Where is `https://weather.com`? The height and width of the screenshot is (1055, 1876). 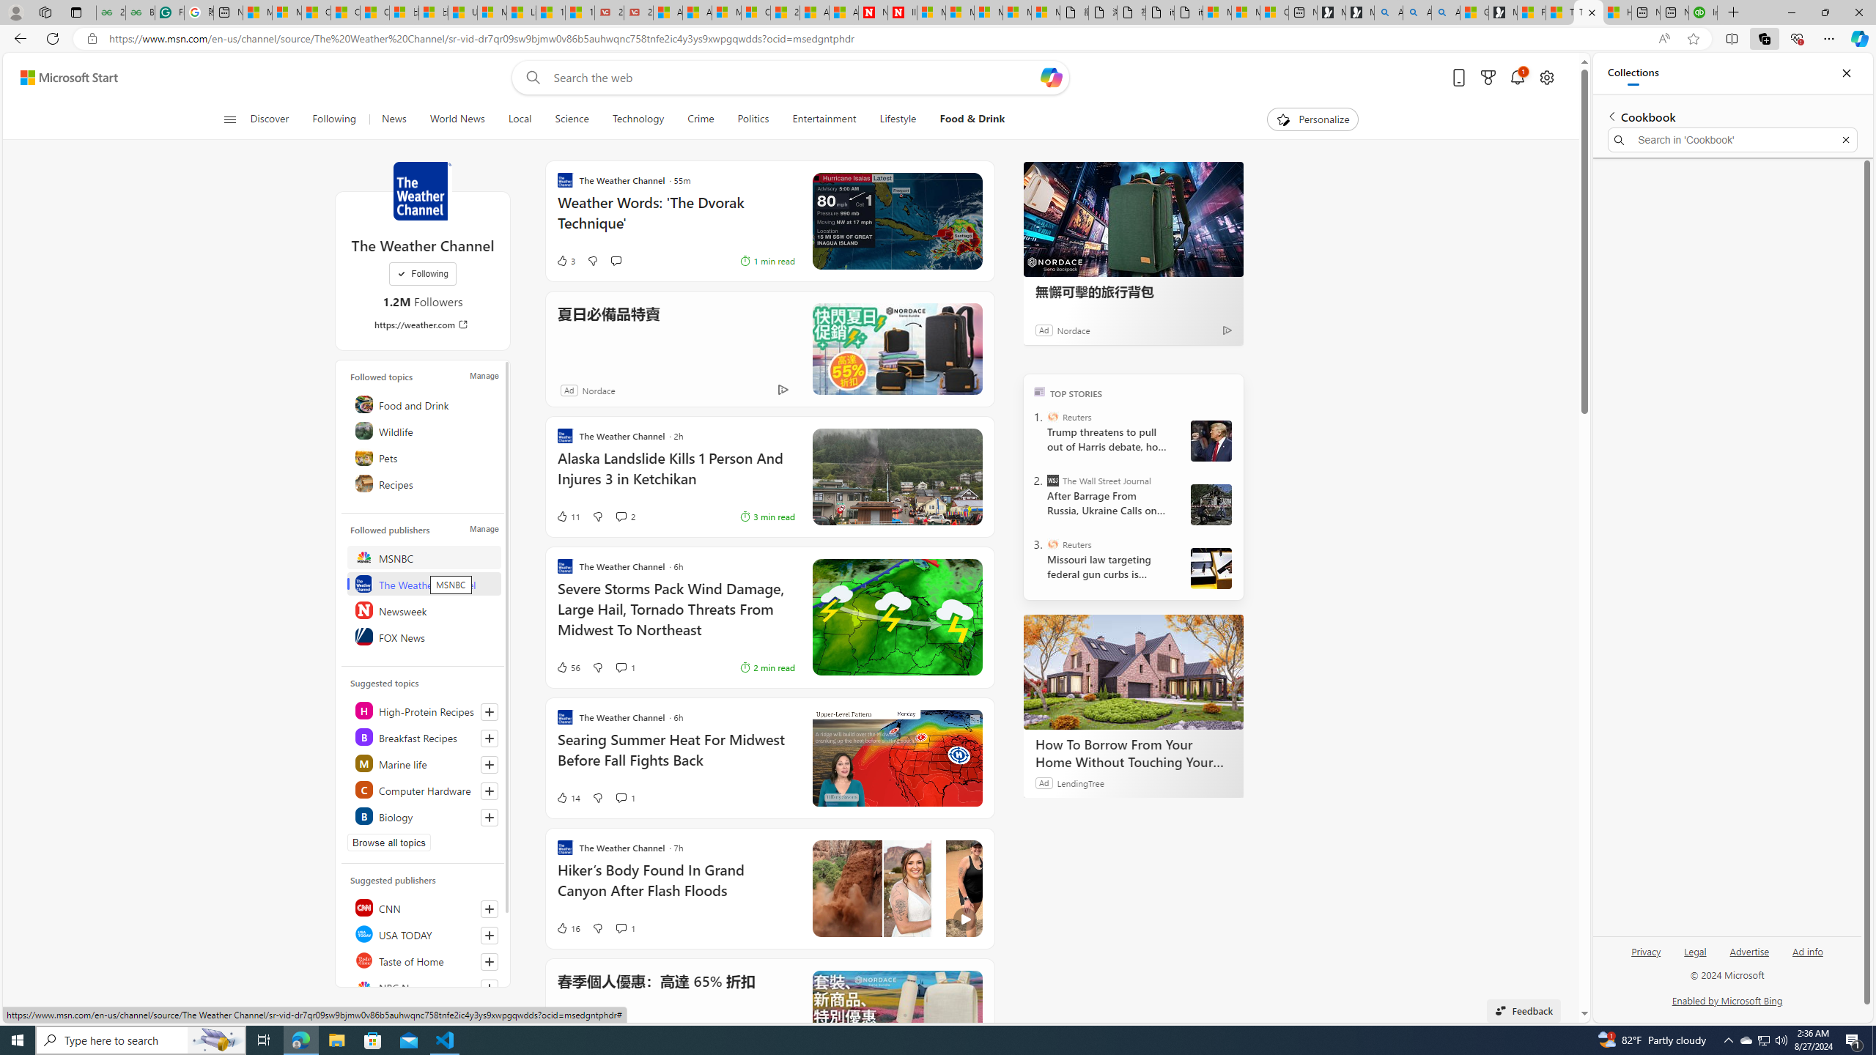
https://weather.com is located at coordinates (423, 324).